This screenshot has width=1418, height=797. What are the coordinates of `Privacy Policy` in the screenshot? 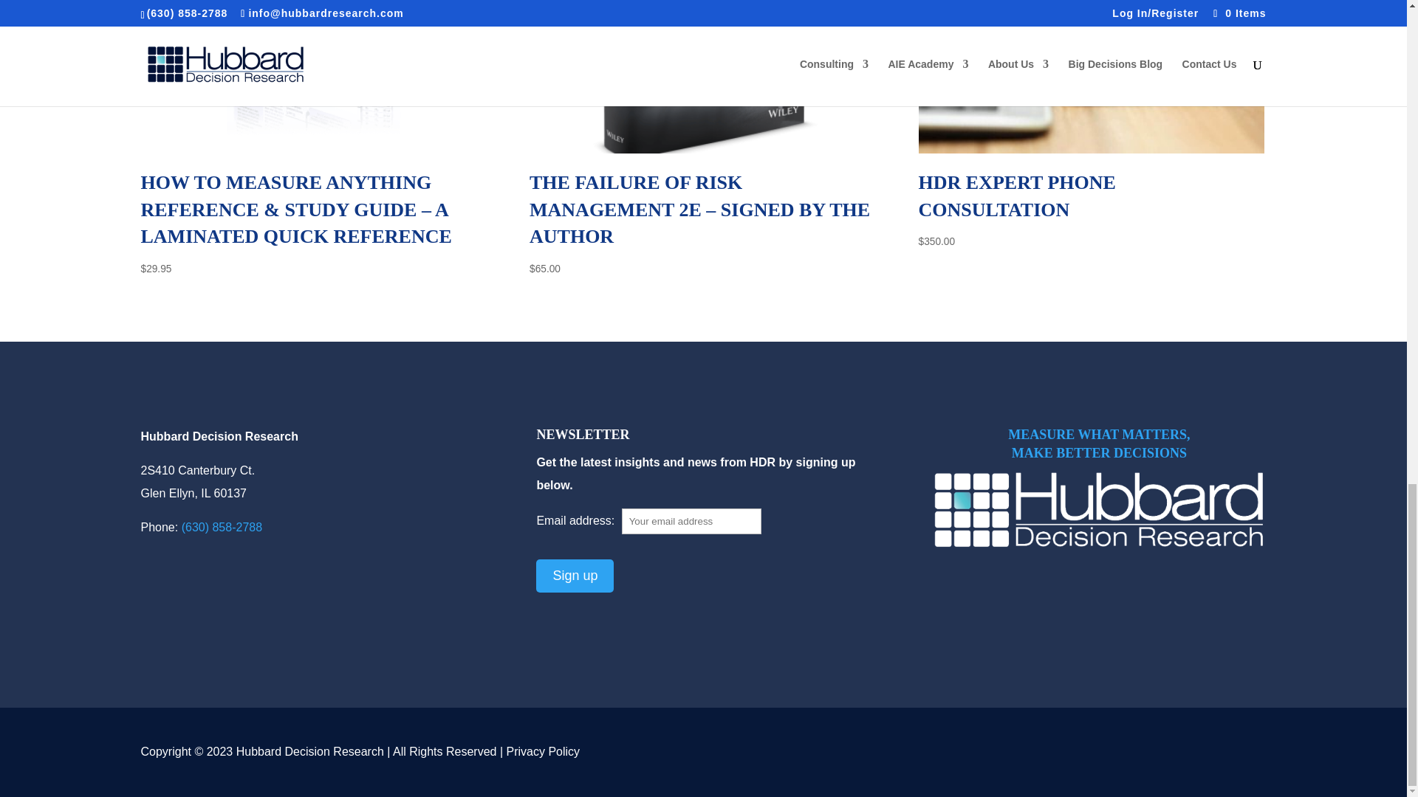 It's located at (543, 751).